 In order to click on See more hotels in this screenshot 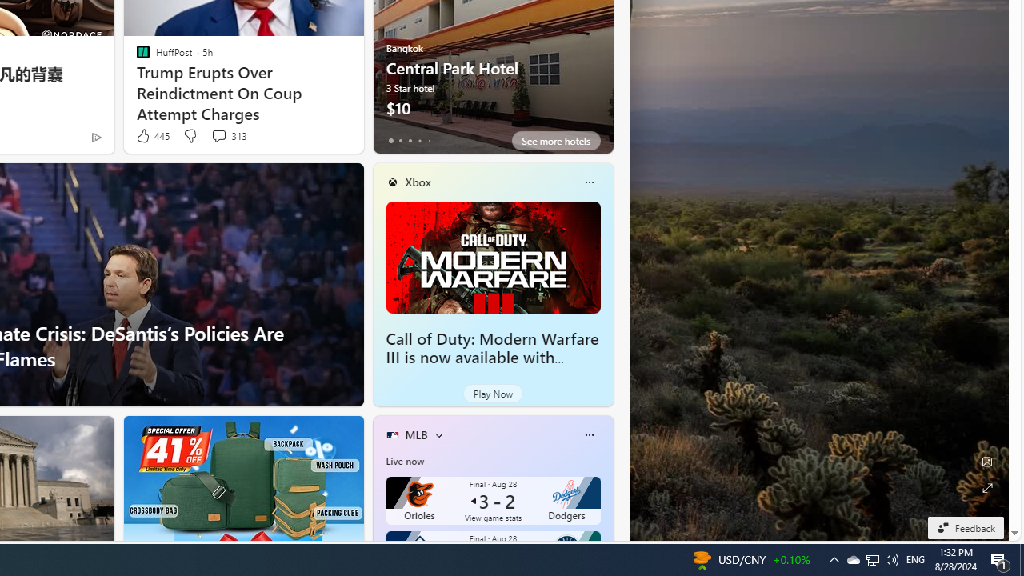, I will do `click(555, 141)`.